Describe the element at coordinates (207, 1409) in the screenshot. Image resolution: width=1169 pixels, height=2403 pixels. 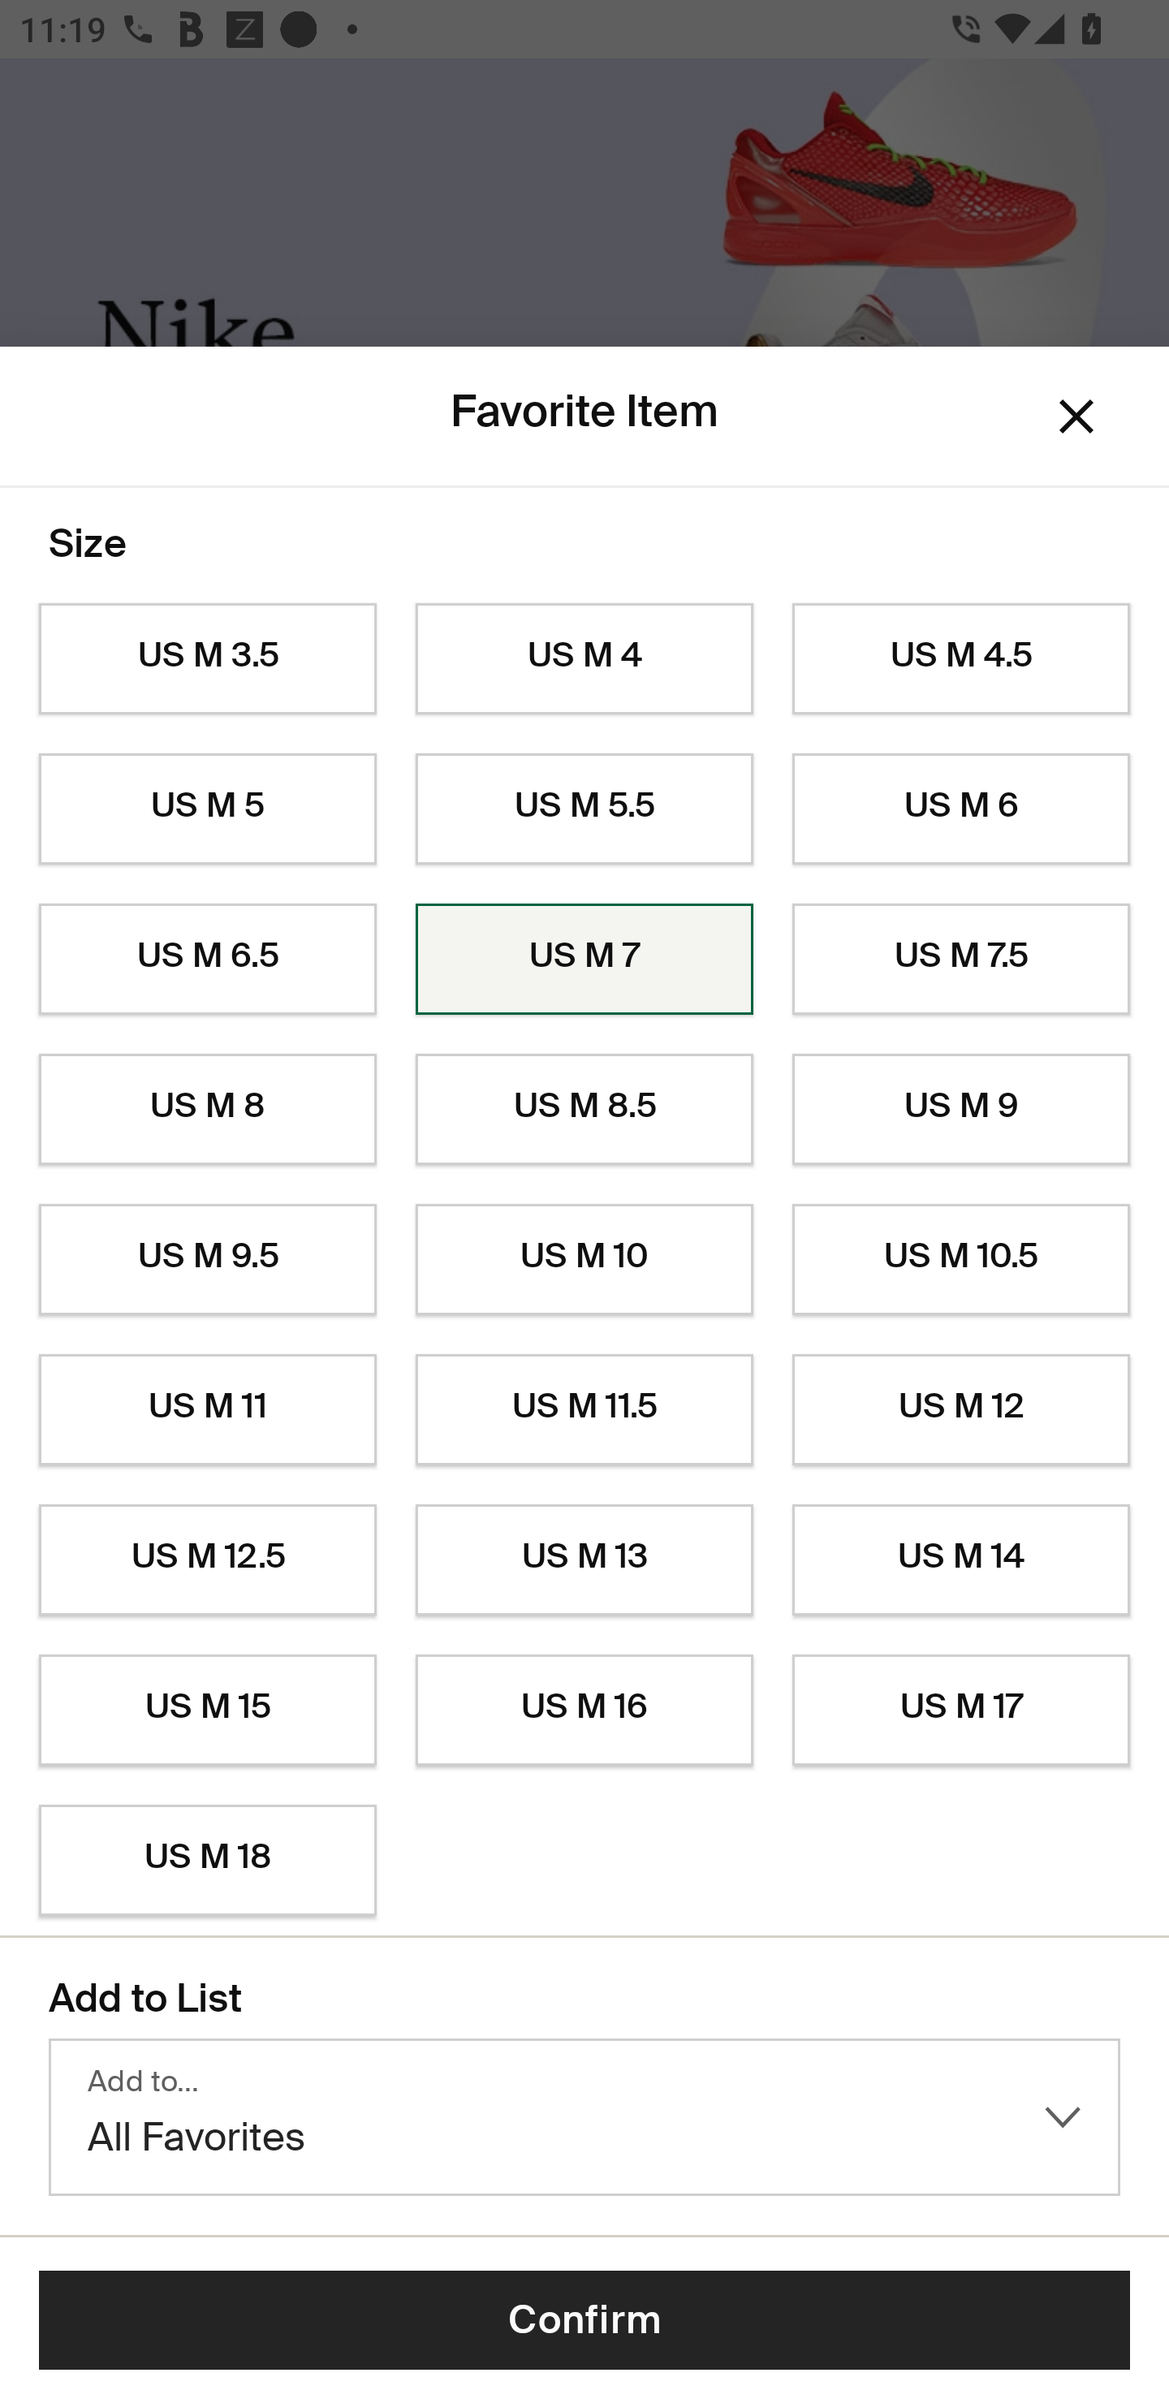
I see `US M 11` at that location.